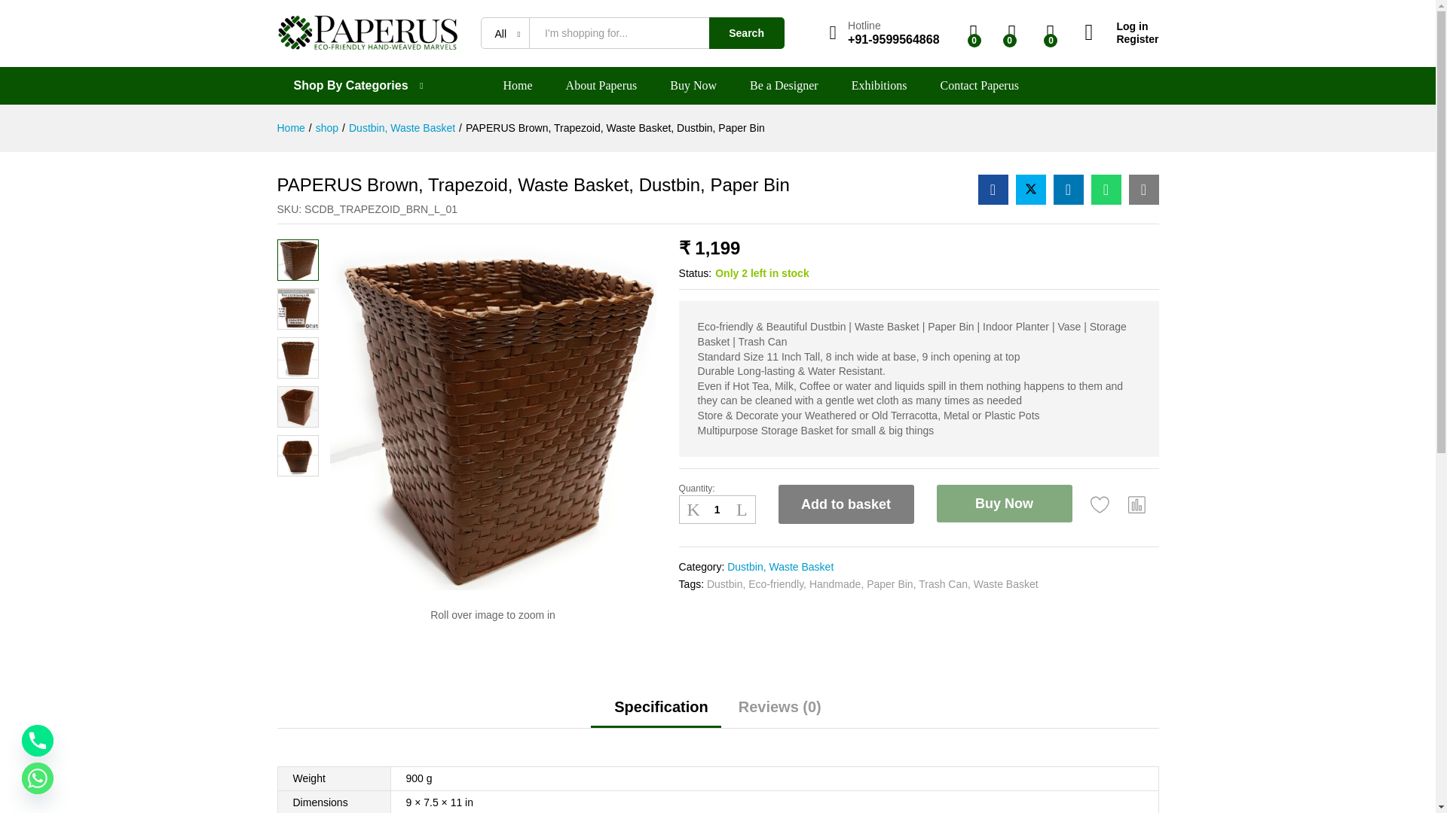 The image size is (1447, 813). I want to click on Buy Now, so click(693, 86).